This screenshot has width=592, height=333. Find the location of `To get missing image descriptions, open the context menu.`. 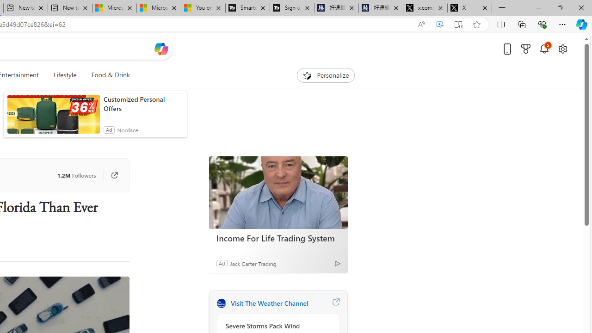

To get missing image descriptions, open the context menu. is located at coordinates (307, 75).